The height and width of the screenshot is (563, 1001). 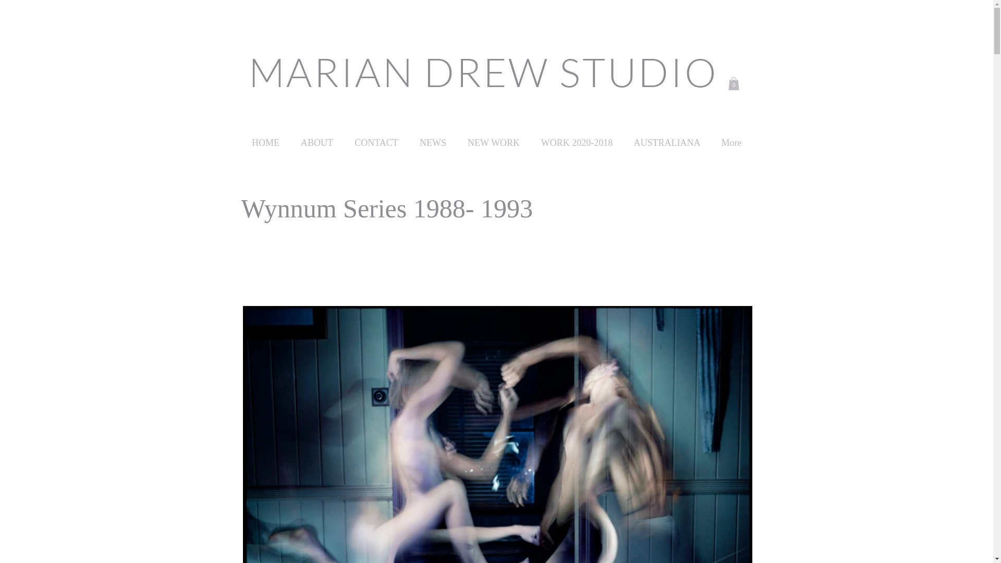 I want to click on AUSTRALIANA, so click(x=667, y=138).